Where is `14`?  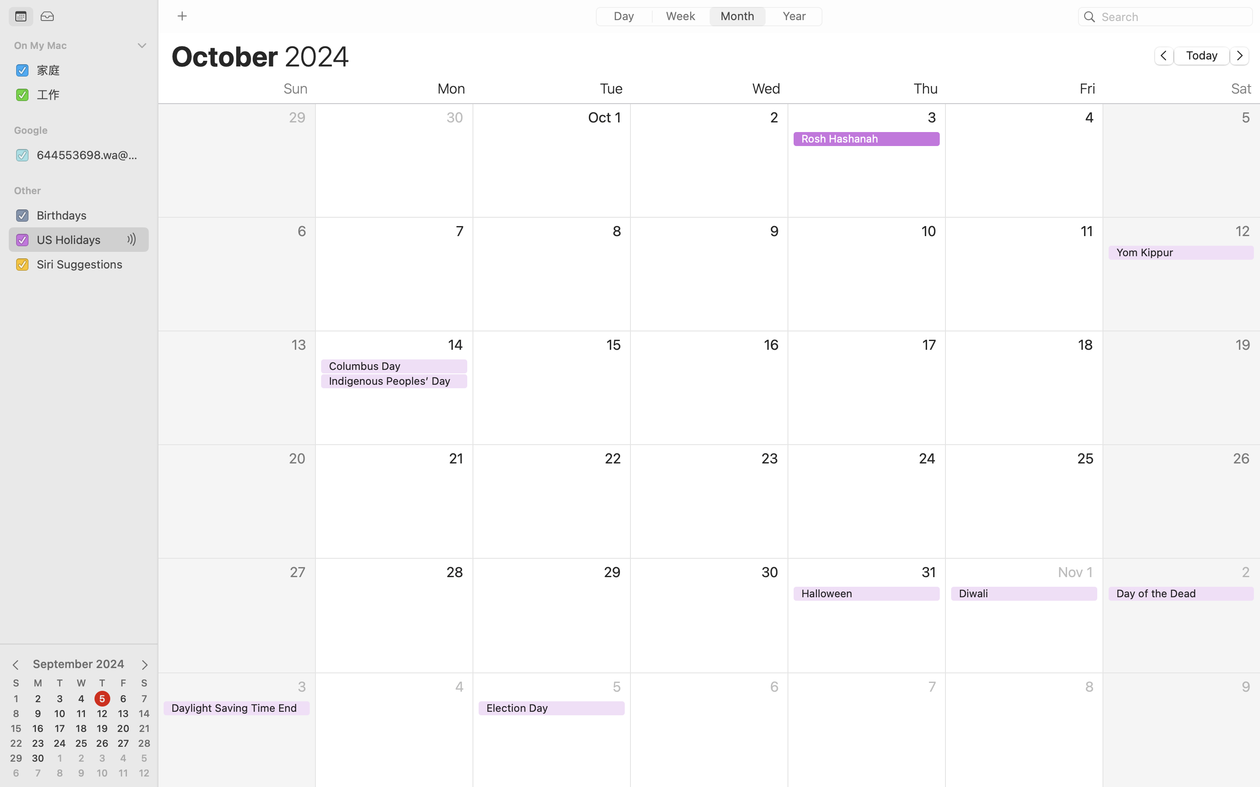 14 is located at coordinates (144, 714).